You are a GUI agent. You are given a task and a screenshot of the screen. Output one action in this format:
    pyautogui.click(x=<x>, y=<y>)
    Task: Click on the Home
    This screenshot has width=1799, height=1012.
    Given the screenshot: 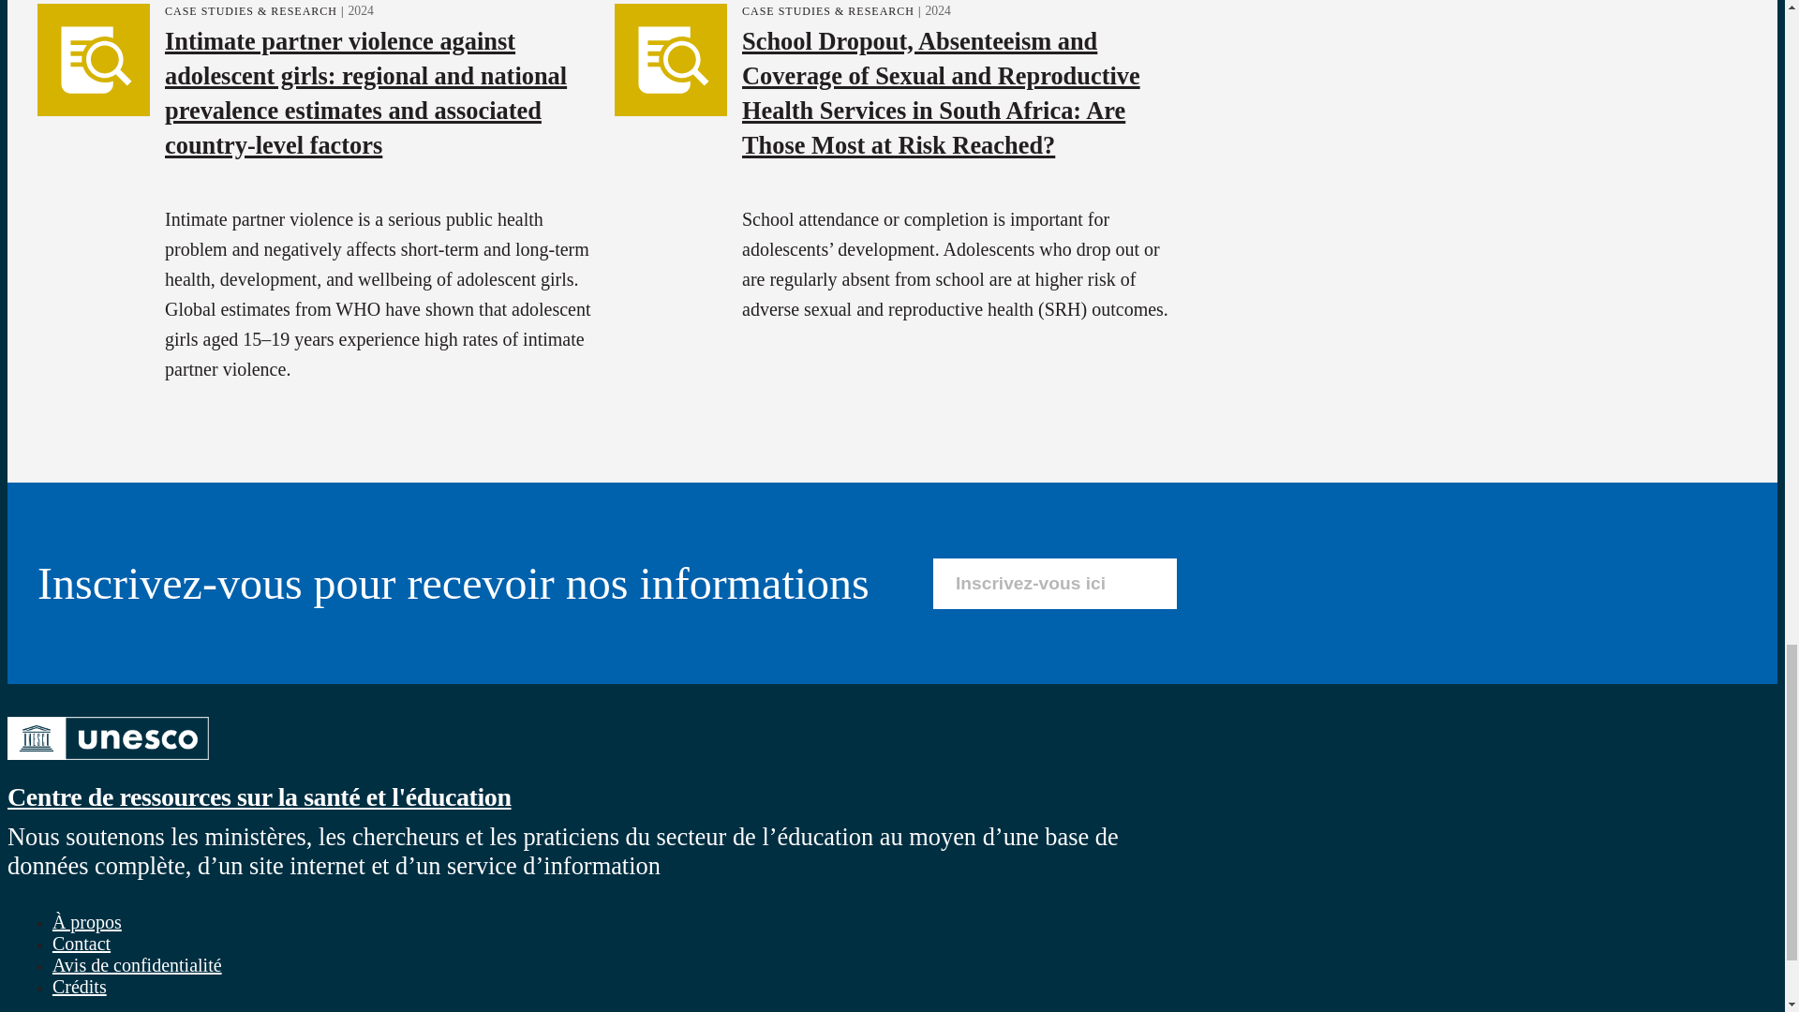 What is the action you would take?
    pyautogui.click(x=107, y=763)
    